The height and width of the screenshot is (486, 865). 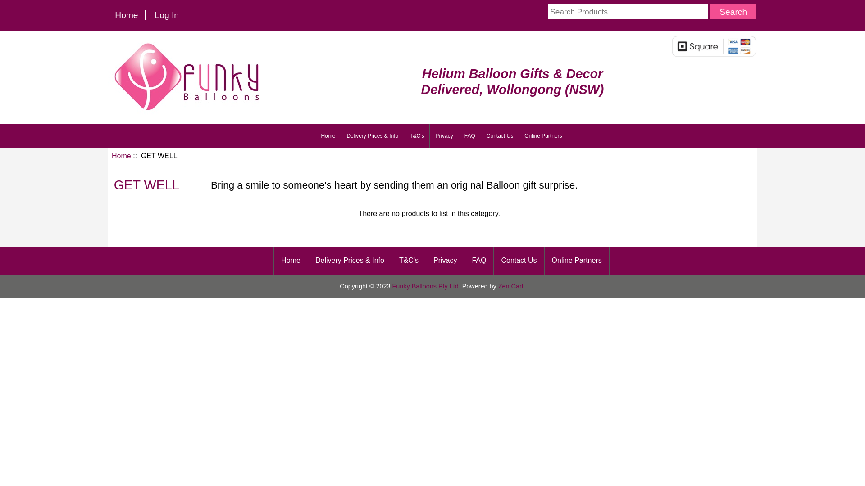 I want to click on Home, so click(x=122, y=156).